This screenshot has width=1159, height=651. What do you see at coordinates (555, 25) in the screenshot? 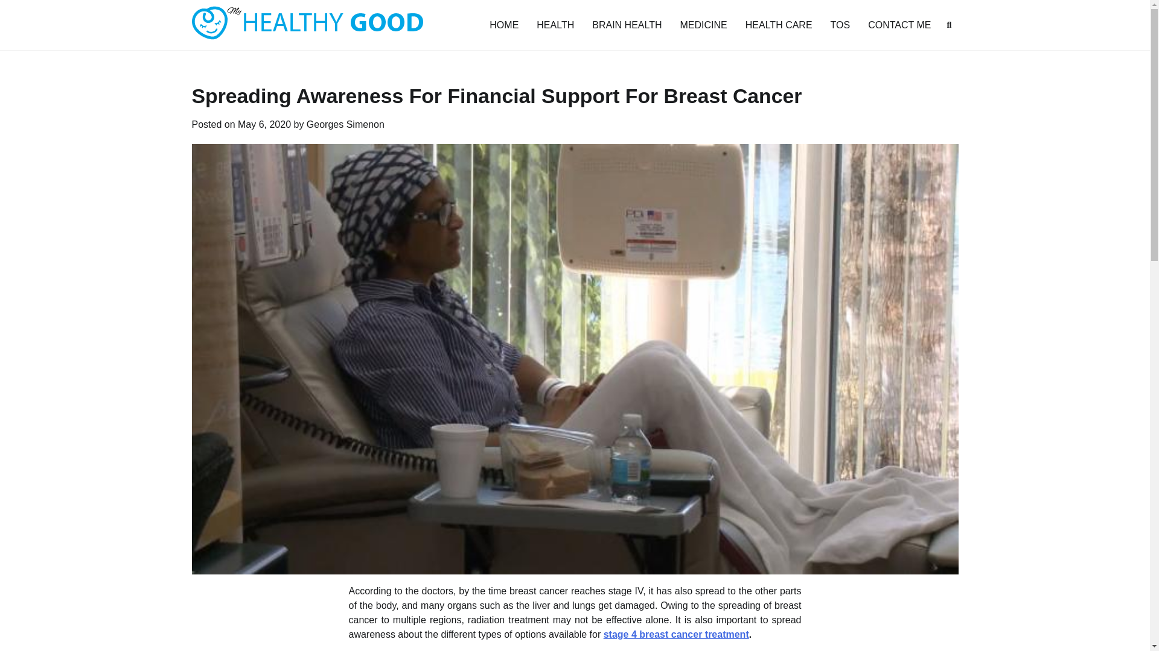
I see `HEALTH` at bounding box center [555, 25].